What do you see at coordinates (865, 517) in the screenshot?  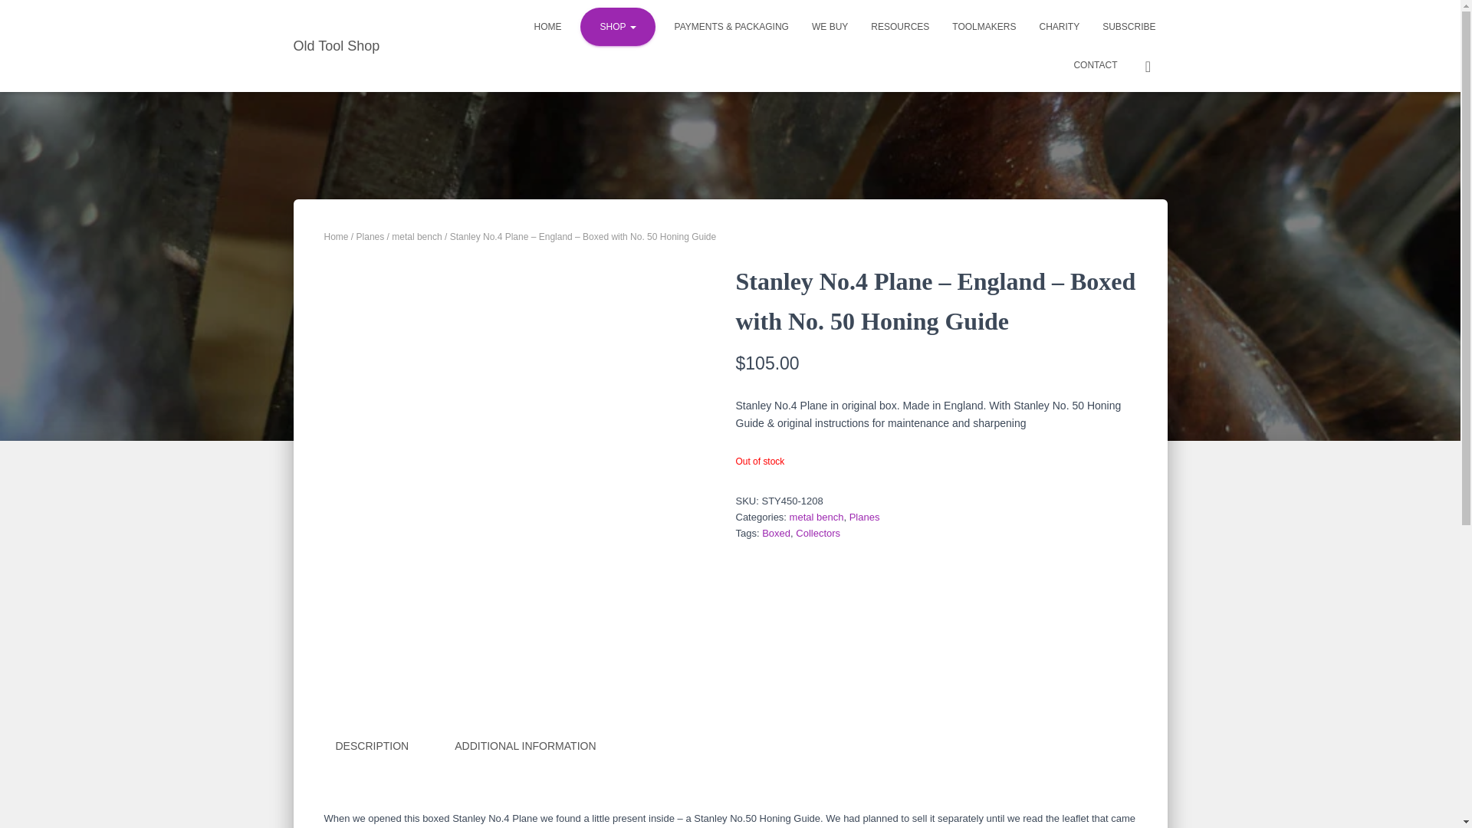 I see `Planes` at bounding box center [865, 517].